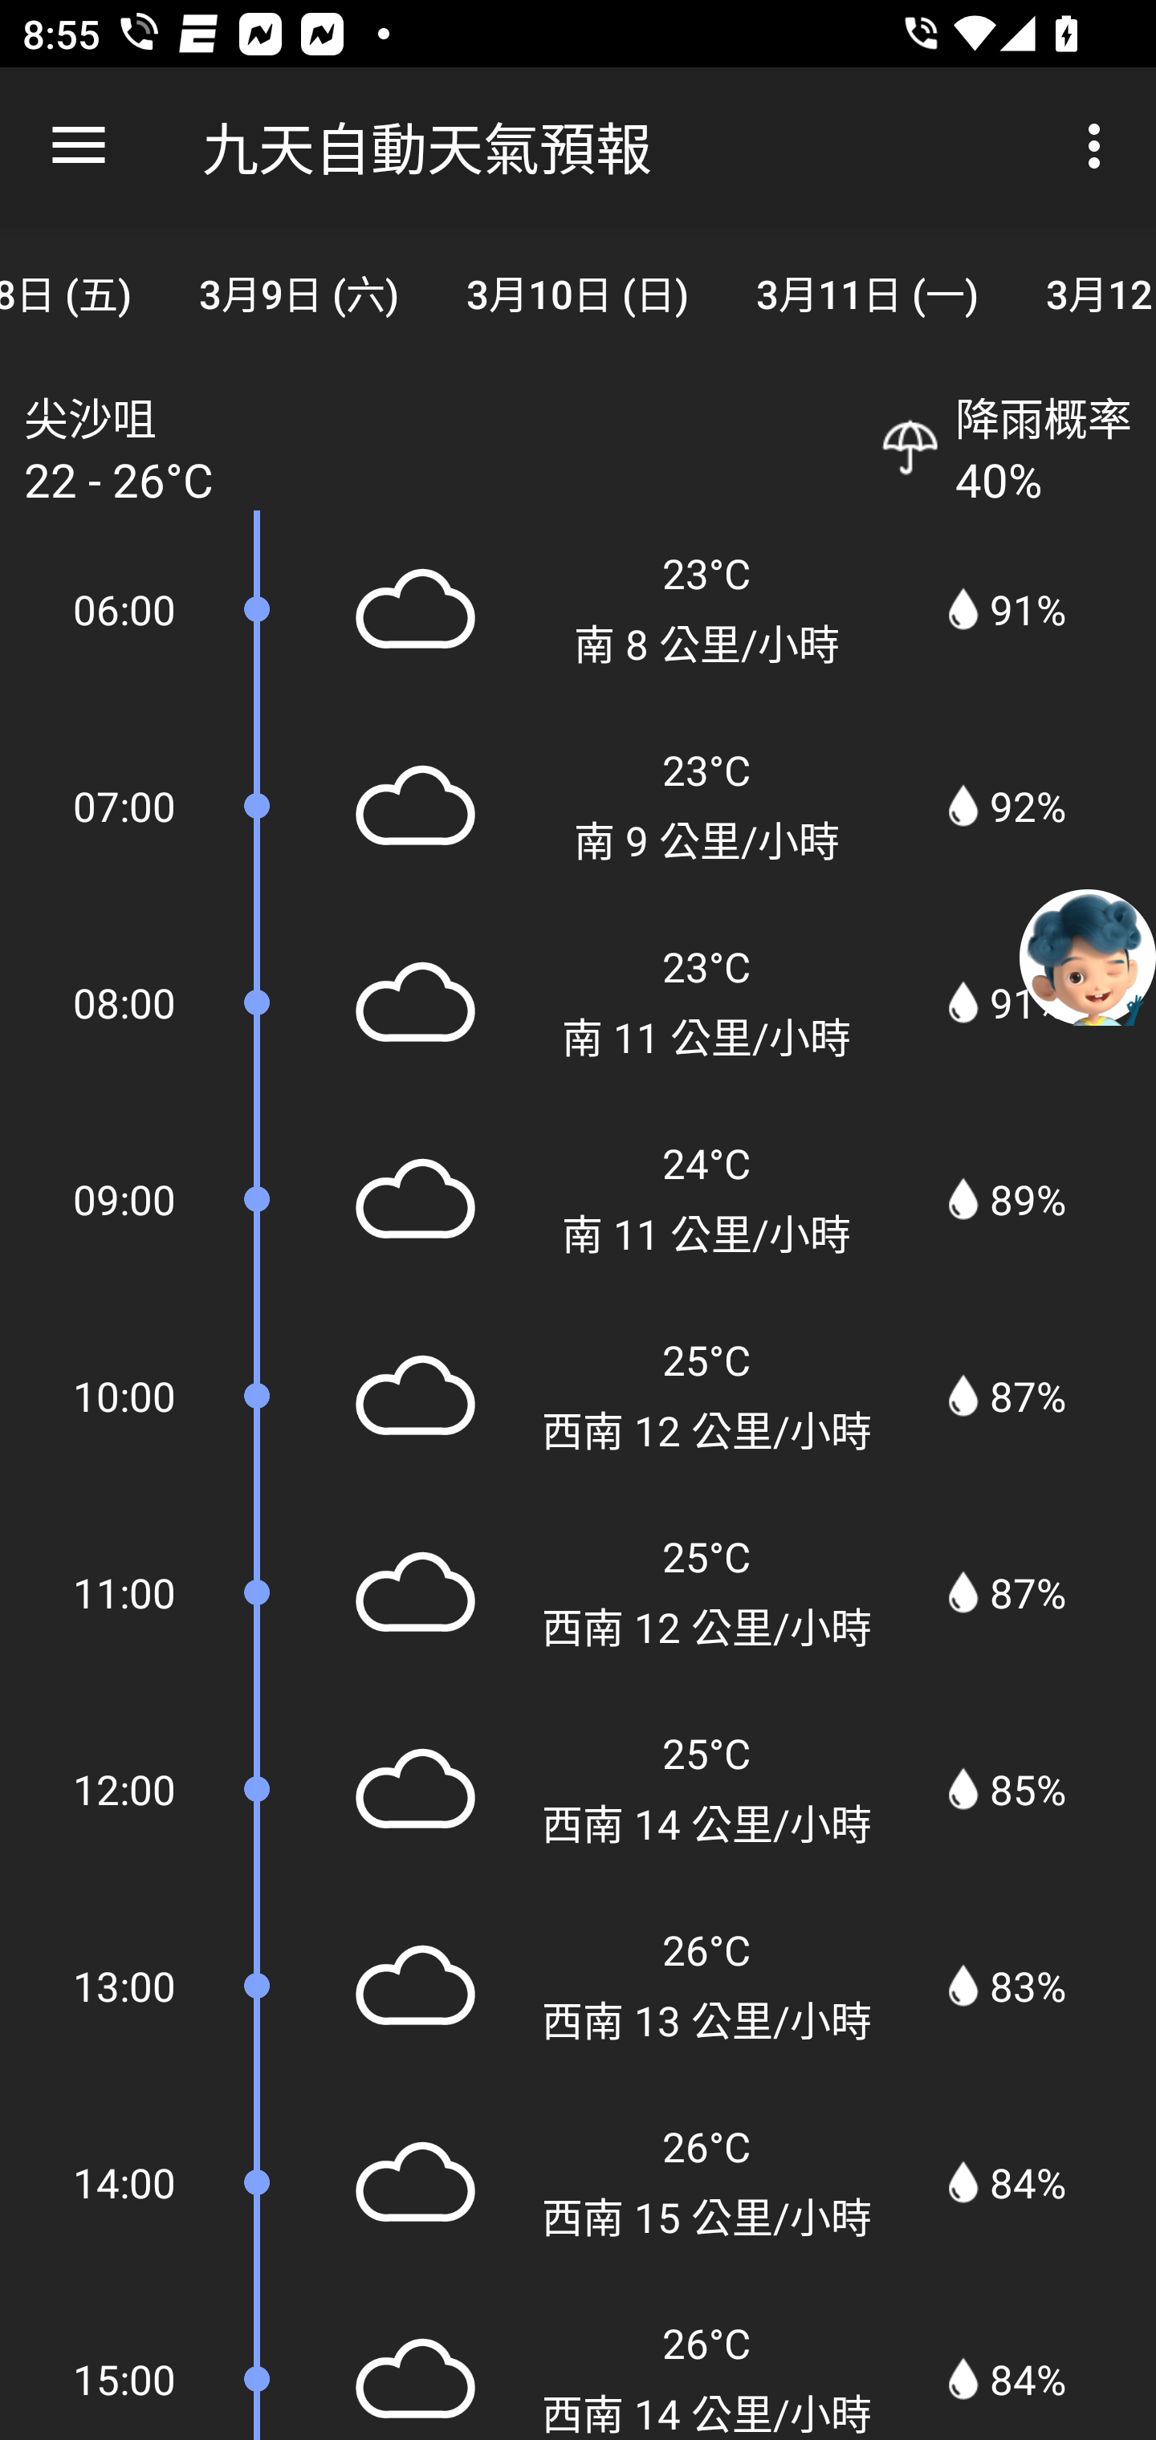 This screenshot has width=1156, height=2440. What do you see at coordinates (299, 291) in the screenshot?
I see `3月9日 (六)` at bounding box center [299, 291].